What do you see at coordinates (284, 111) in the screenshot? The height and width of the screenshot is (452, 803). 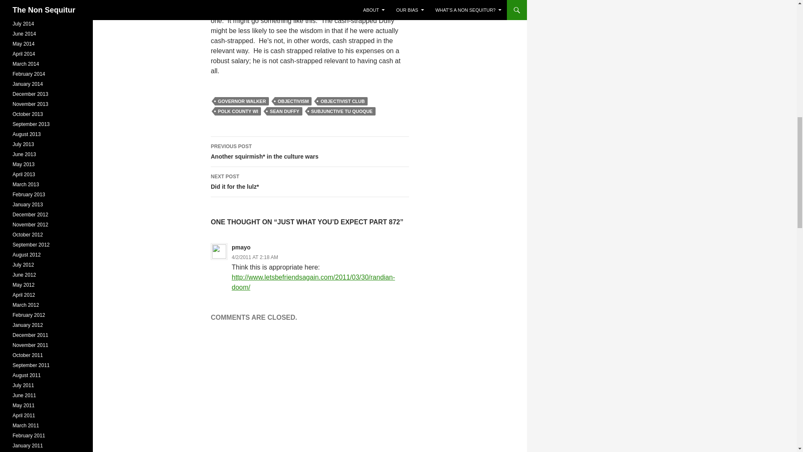 I see `SEAN DUFFY` at bounding box center [284, 111].